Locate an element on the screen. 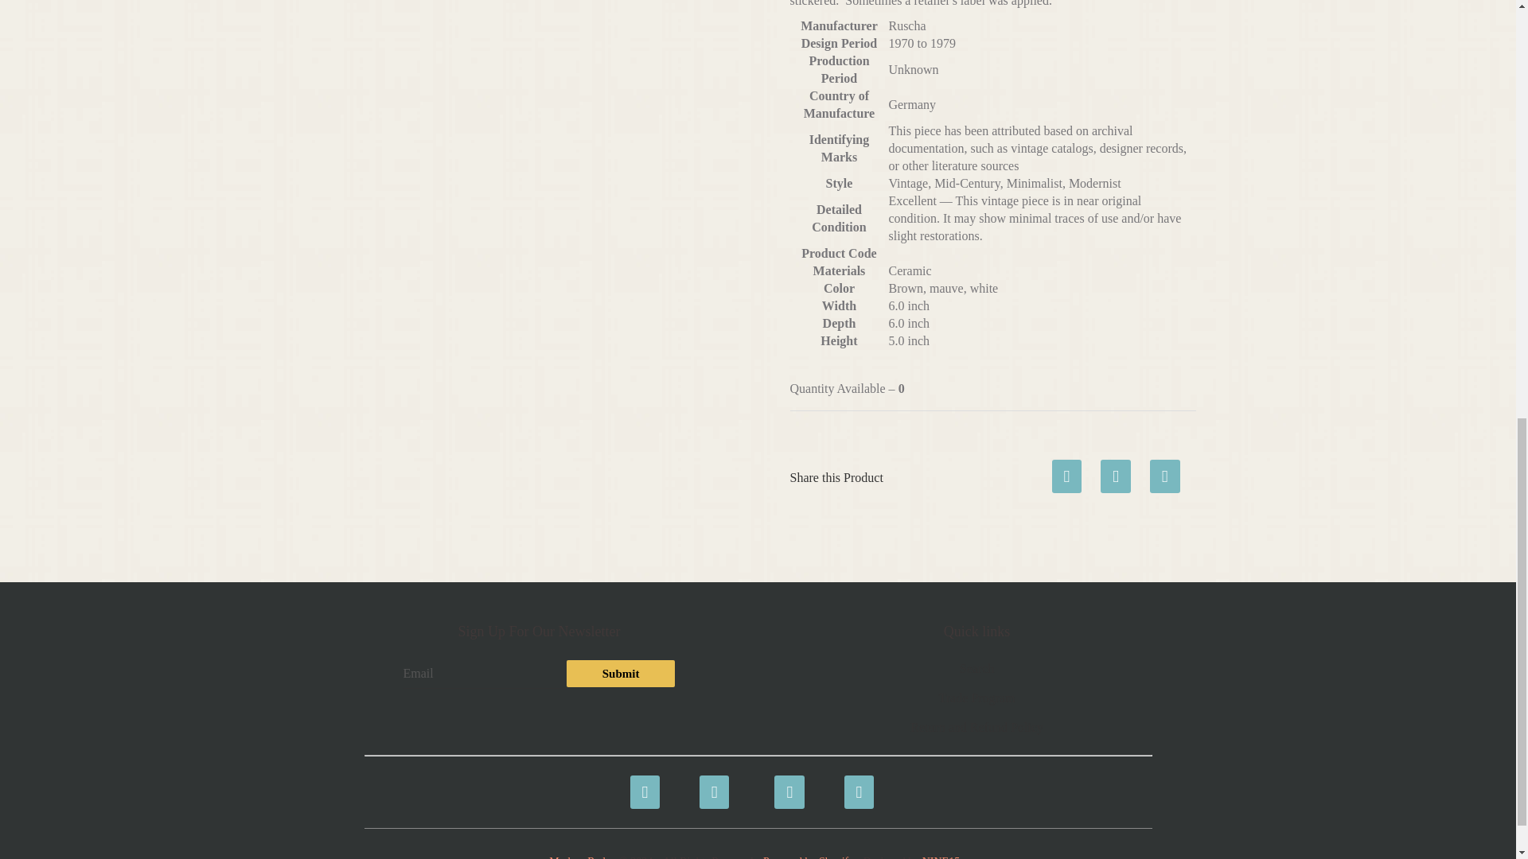 This screenshot has width=1528, height=859. Pinterest is located at coordinates (786, 783).